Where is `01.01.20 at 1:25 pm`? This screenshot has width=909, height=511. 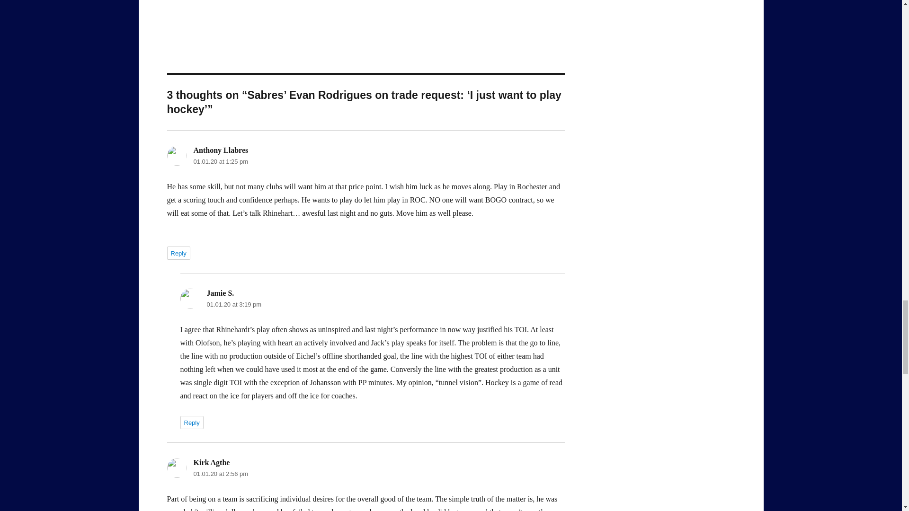
01.01.20 at 1:25 pm is located at coordinates (221, 161).